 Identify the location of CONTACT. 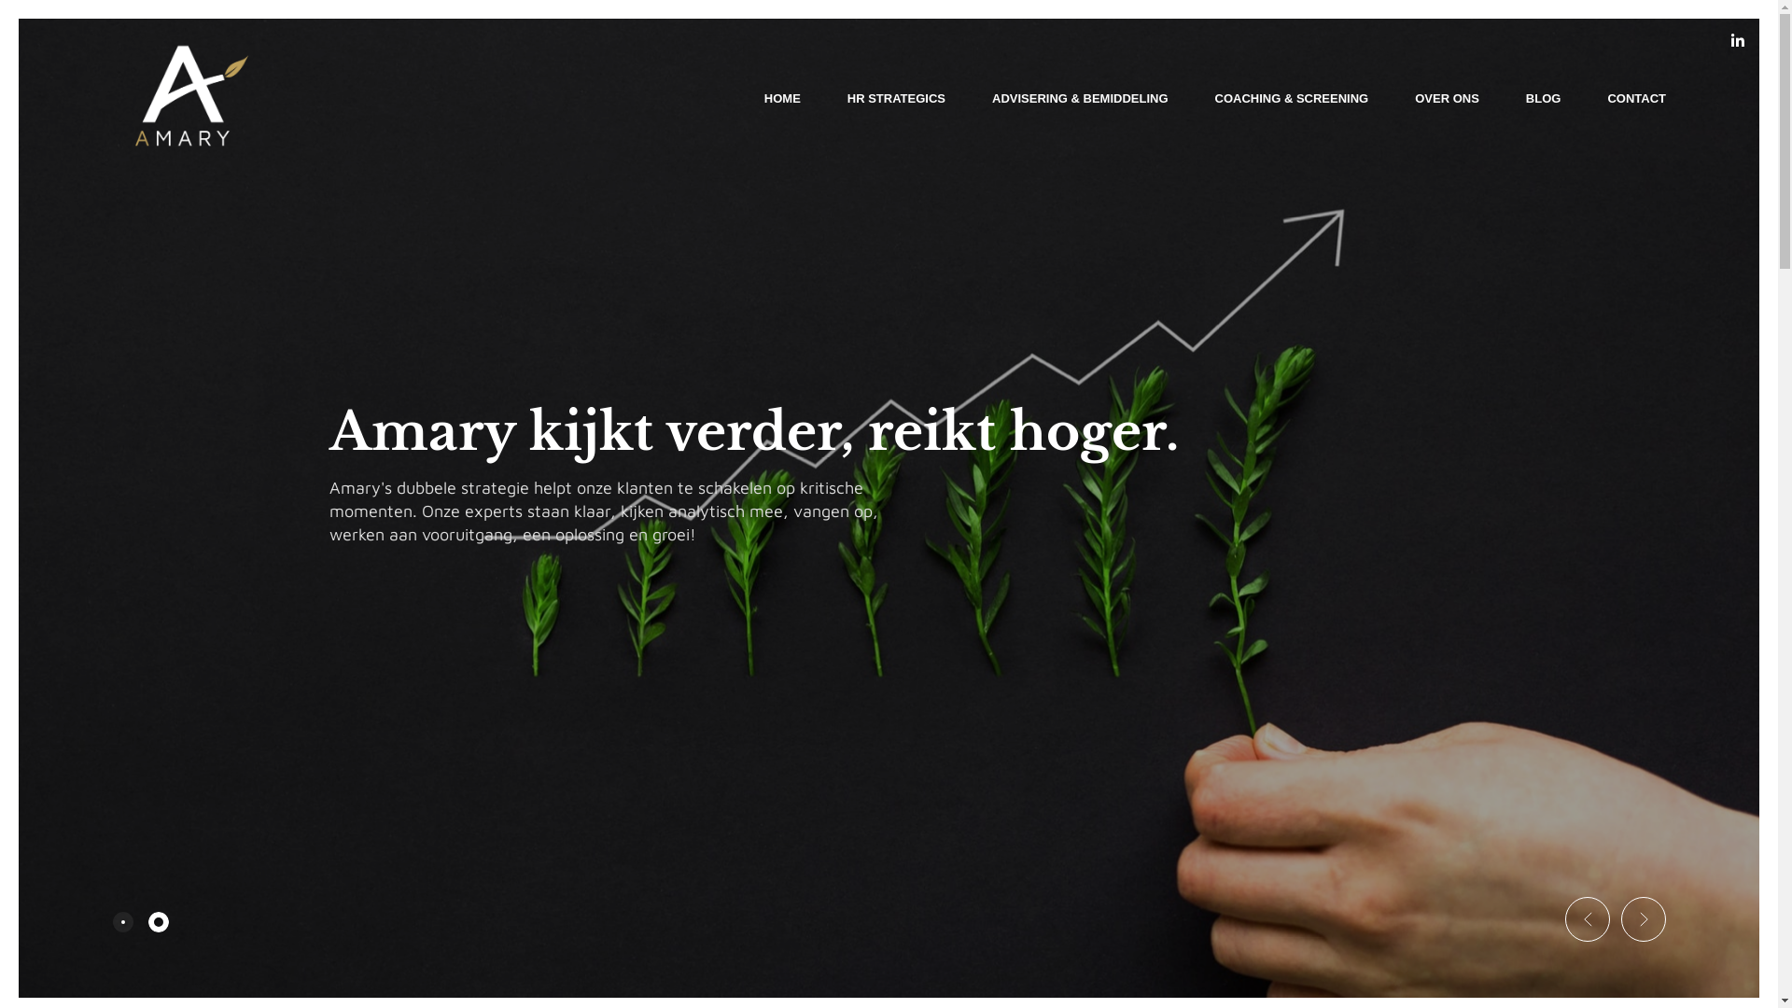
(1637, 99).